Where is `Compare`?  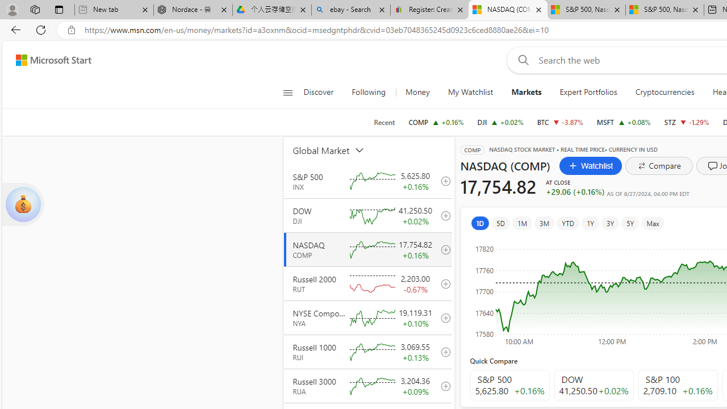 Compare is located at coordinates (659, 166).